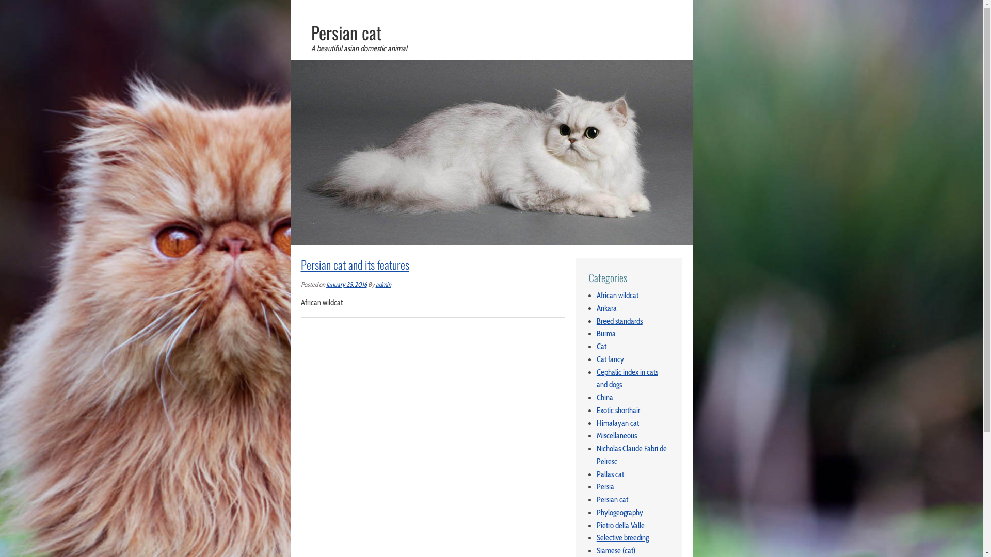 This screenshot has width=991, height=557. Describe the element at coordinates (605, 487) in the screenshot. I see `Persia` at that location.